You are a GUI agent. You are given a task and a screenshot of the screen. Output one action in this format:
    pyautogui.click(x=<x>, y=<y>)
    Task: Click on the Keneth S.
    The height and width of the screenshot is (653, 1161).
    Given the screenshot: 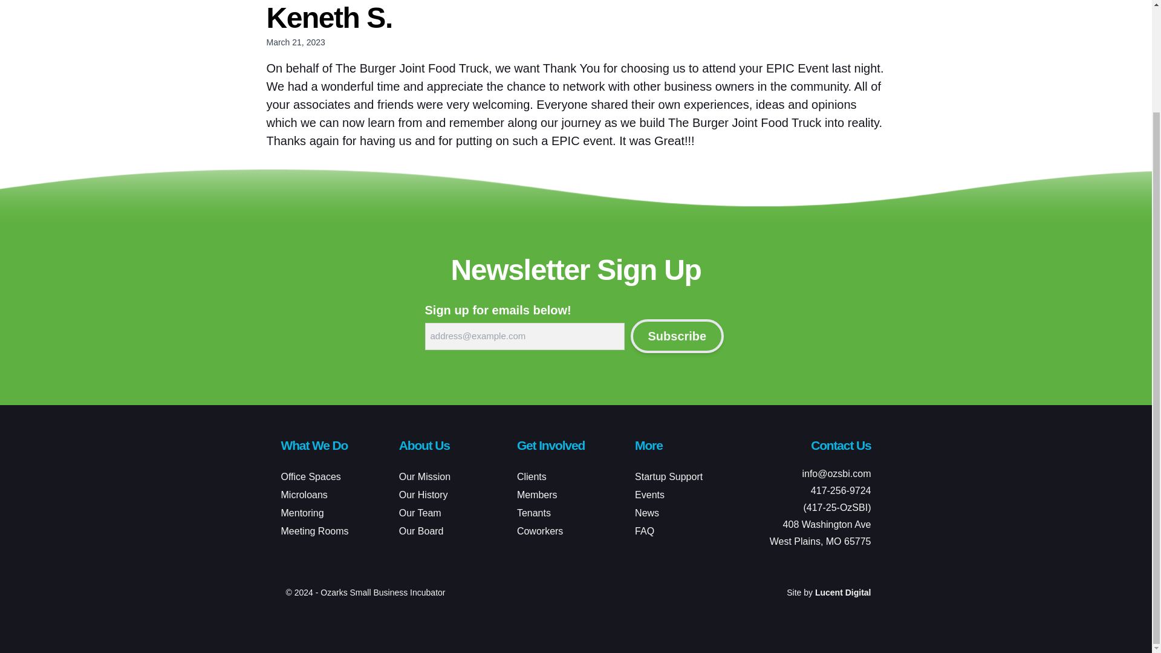 What is the action you would take?
    pyautogui.click(x=329, y=18)
    